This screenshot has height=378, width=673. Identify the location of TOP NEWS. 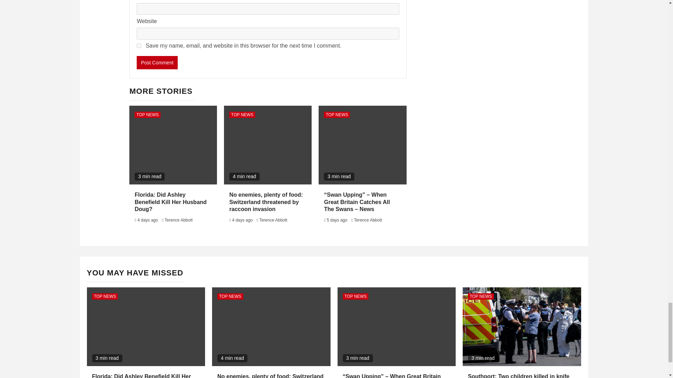
(148, 114).